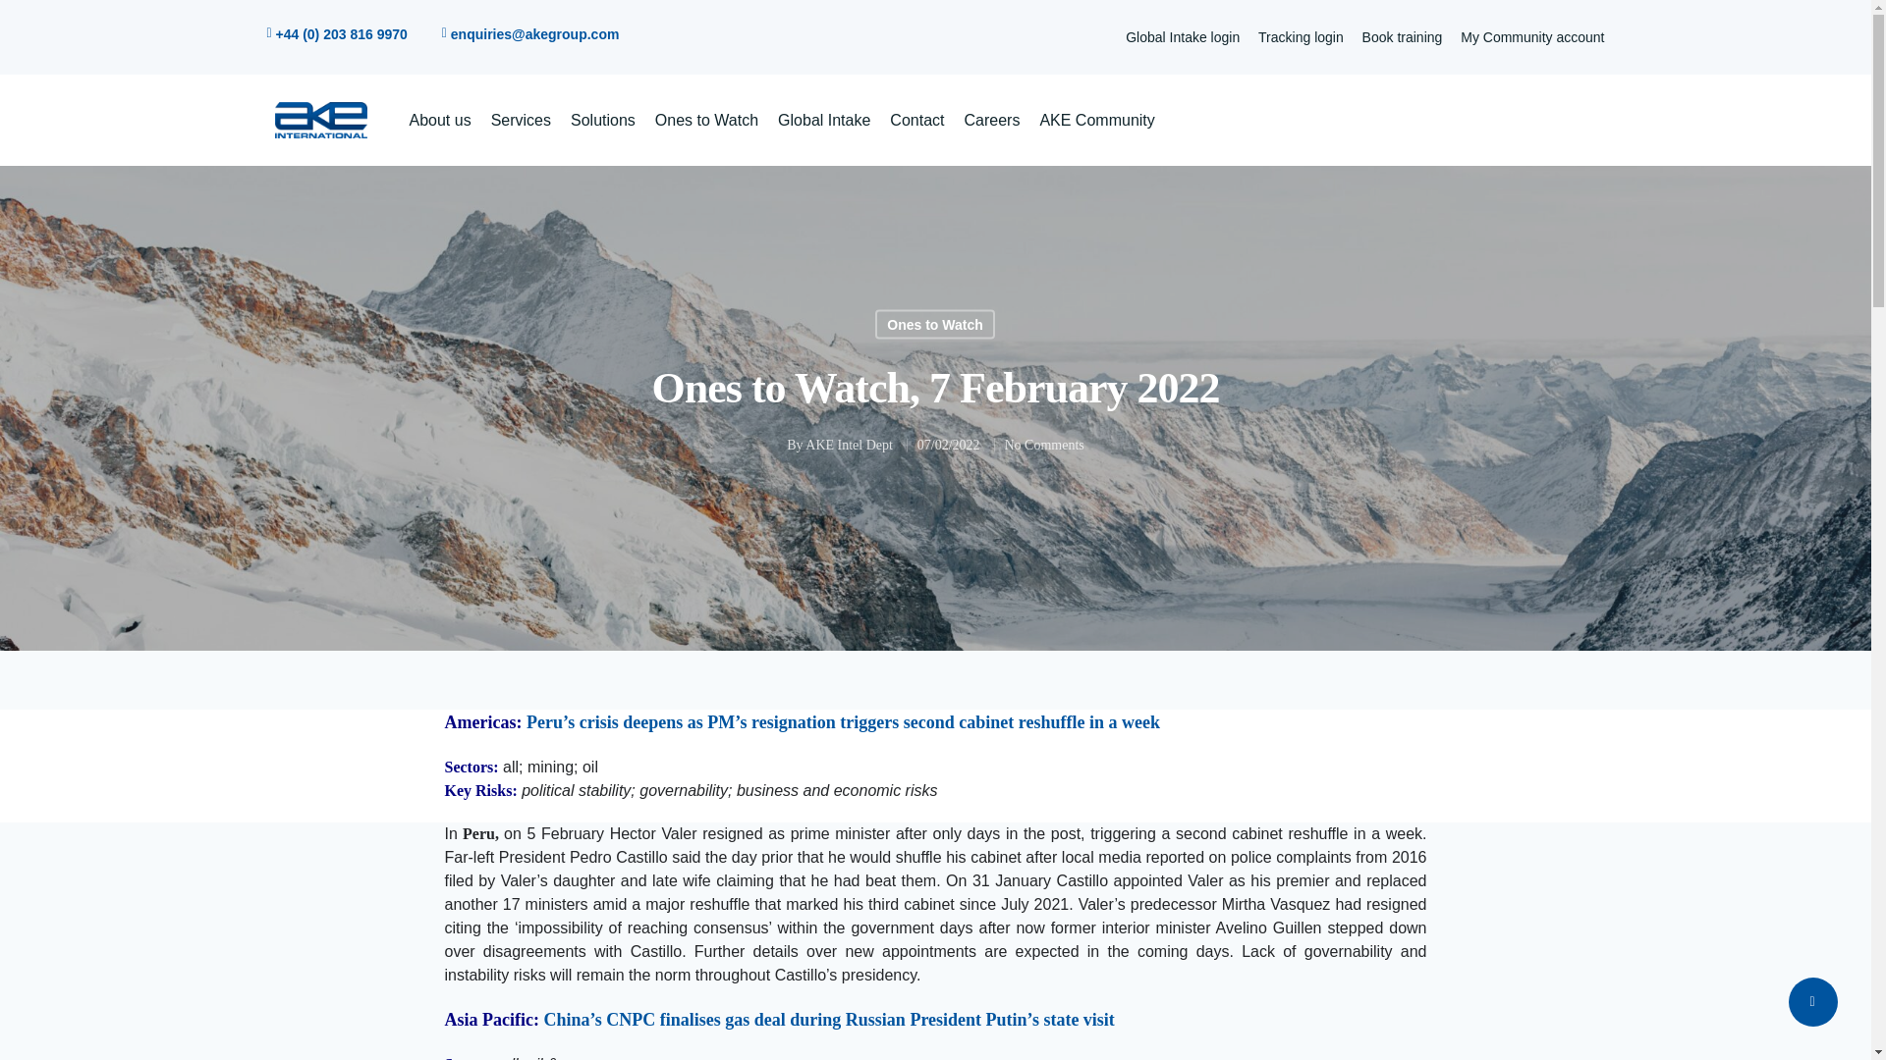 This screenshot has height=1060, width=1886. Describe the element at coordinates (935, 324) in the screenshot. I see `Ones to Watch` at that location.